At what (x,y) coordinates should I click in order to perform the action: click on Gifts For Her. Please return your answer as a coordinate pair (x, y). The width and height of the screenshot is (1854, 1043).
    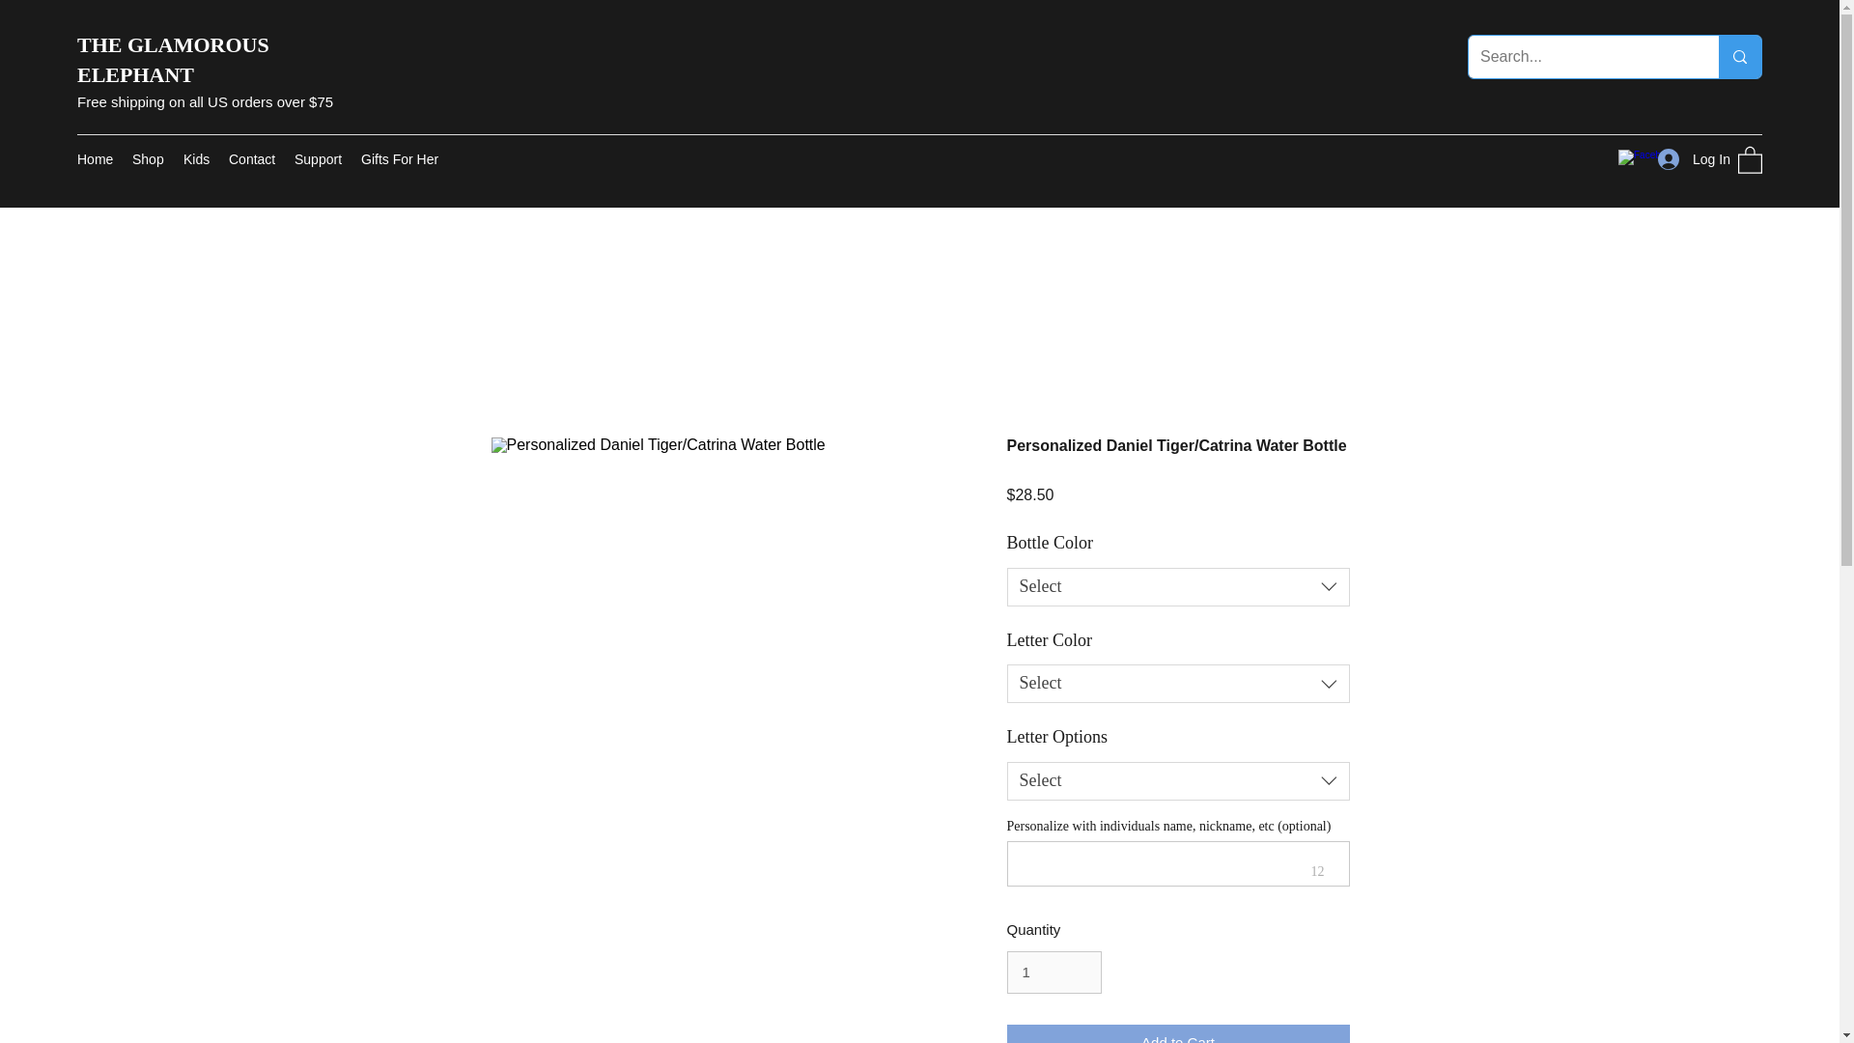
    Looking at the image, I should click on (400, 159).